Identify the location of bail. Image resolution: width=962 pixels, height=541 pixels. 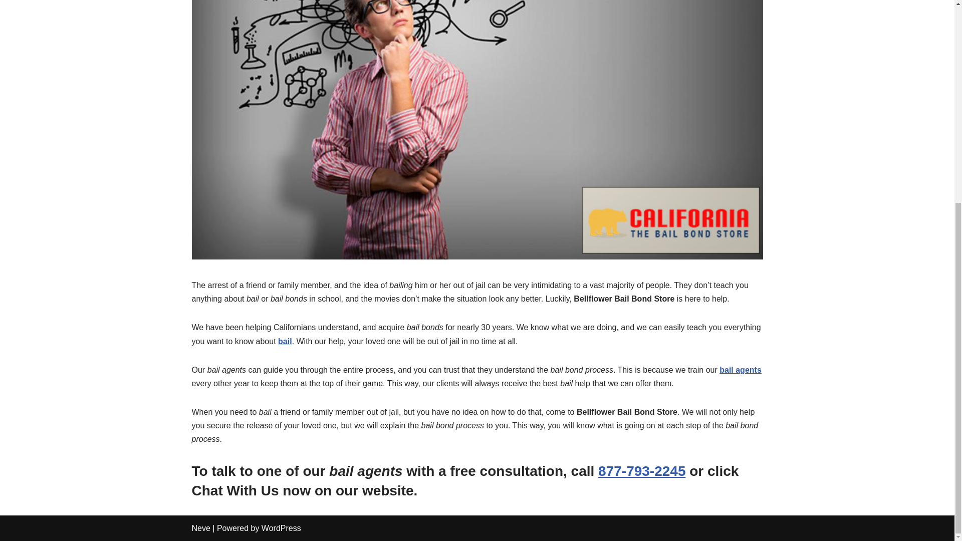
(285, 341).